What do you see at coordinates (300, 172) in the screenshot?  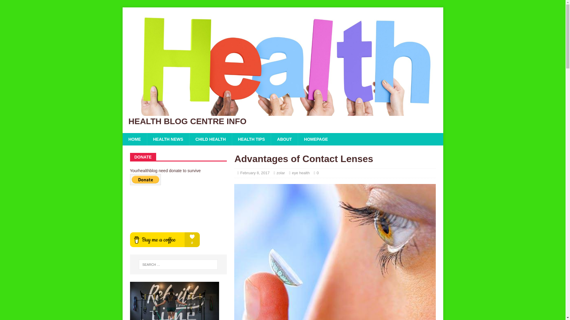 I see `eye health` at bounding box center [300, 172].